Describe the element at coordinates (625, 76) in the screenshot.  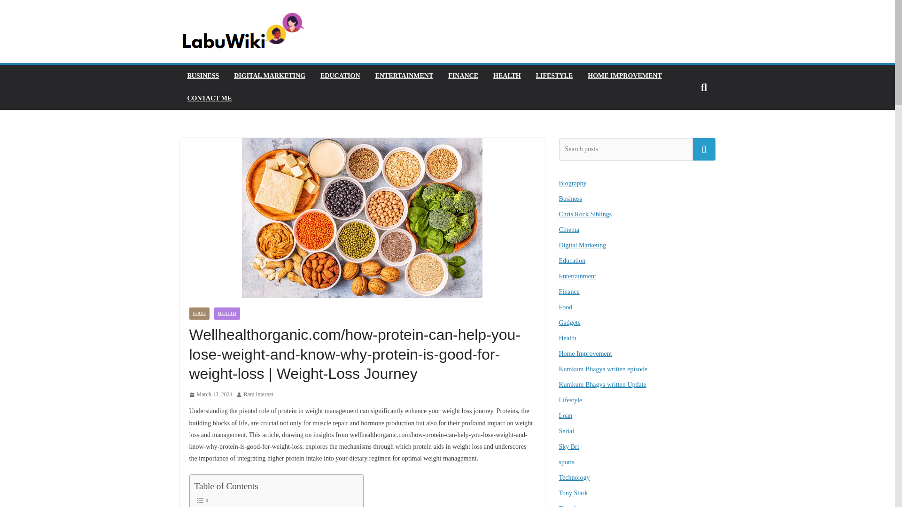
I see `HOME IMPROVEMENT` at that location.